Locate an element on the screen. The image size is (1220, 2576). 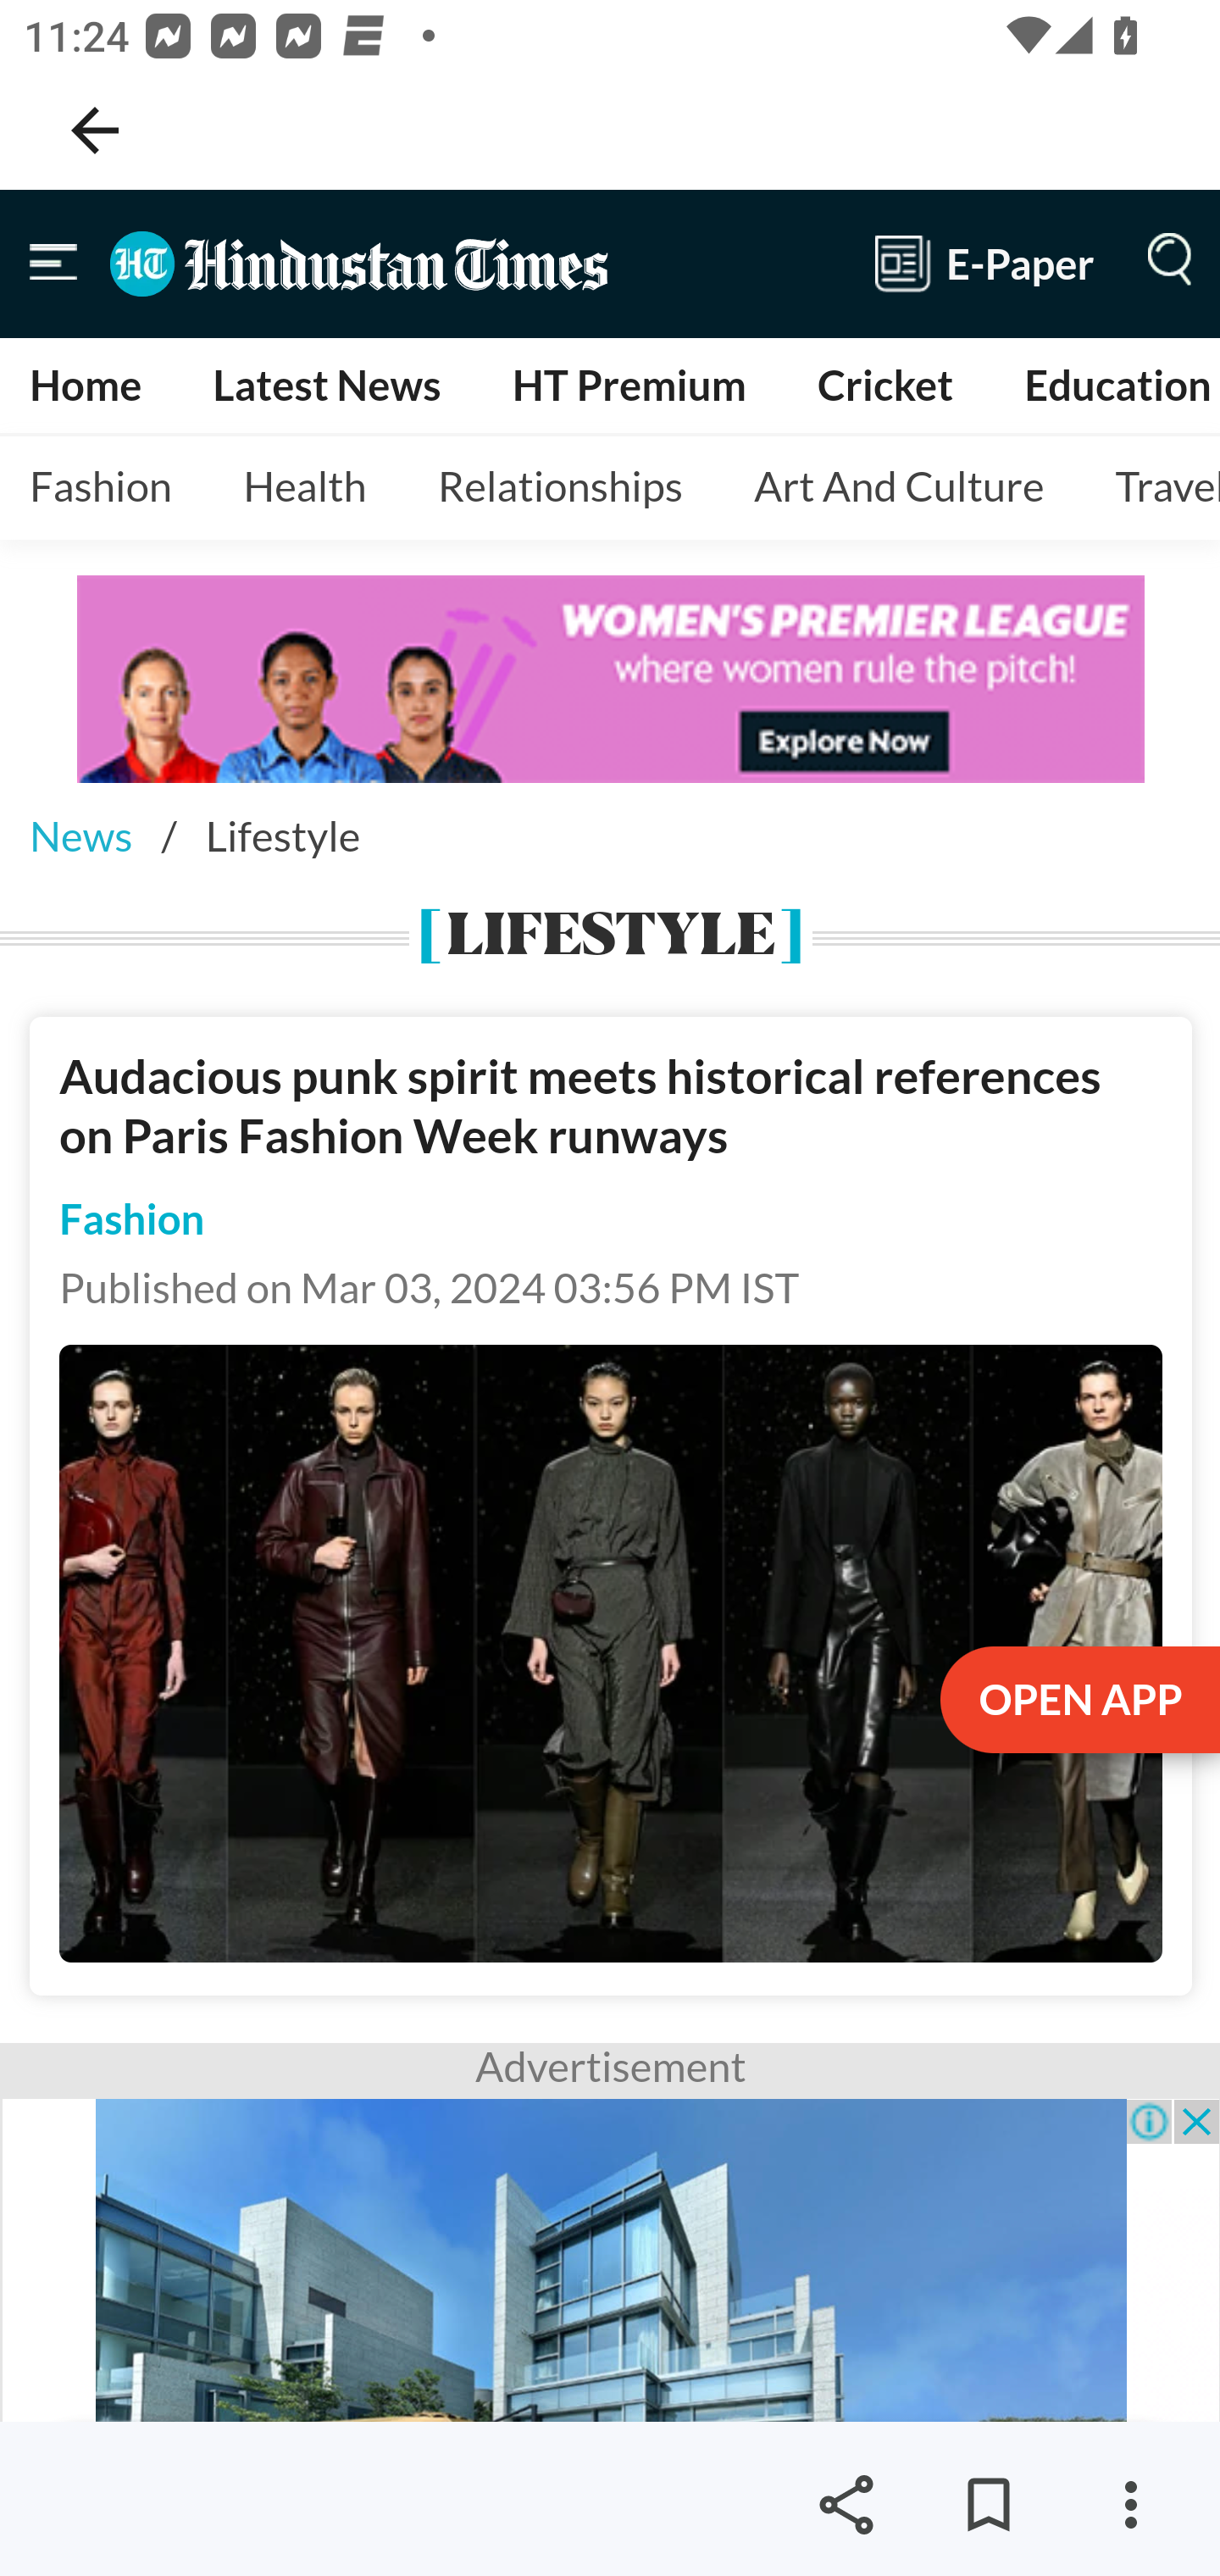
Fashion is located at coordinates (102, 488).